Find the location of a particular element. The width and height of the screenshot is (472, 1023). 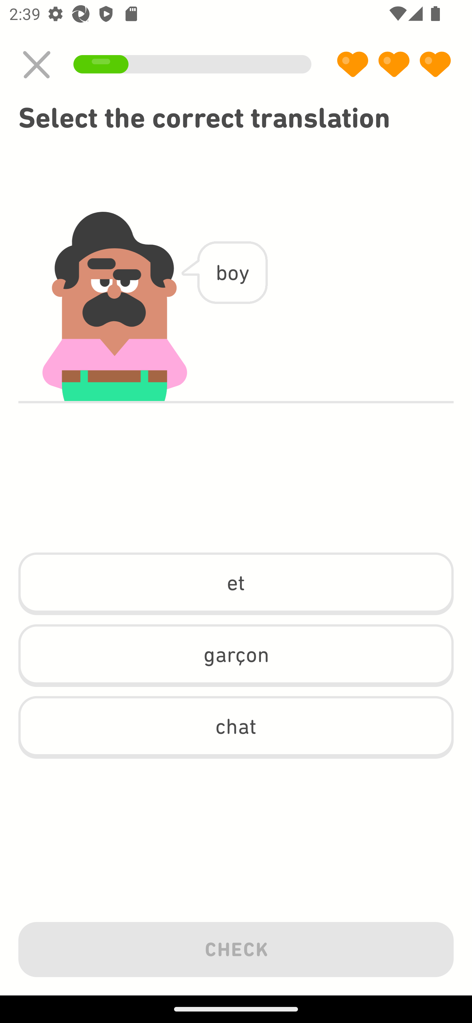

Select the correct translation is located at coordinates (236, 118).